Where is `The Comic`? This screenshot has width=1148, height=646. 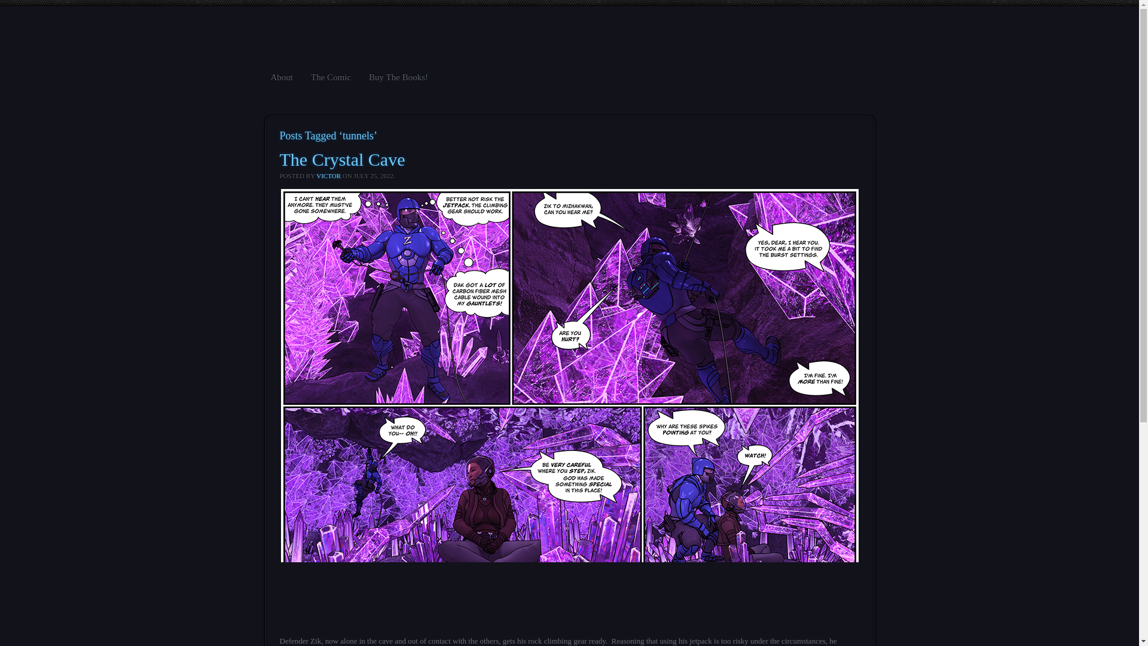 The Comic is located at coordinates (331, 77).